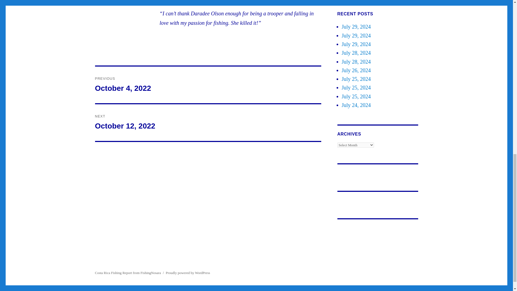 The image size is (517, 291). Describe the element at coordinates (356, 96) in the screenshot. I see `July 25, 2024` at that location.